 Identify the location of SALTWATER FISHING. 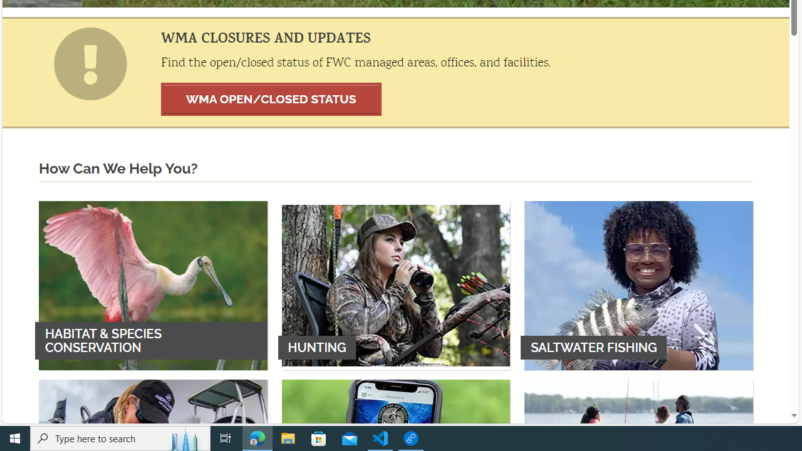
(638, 285).